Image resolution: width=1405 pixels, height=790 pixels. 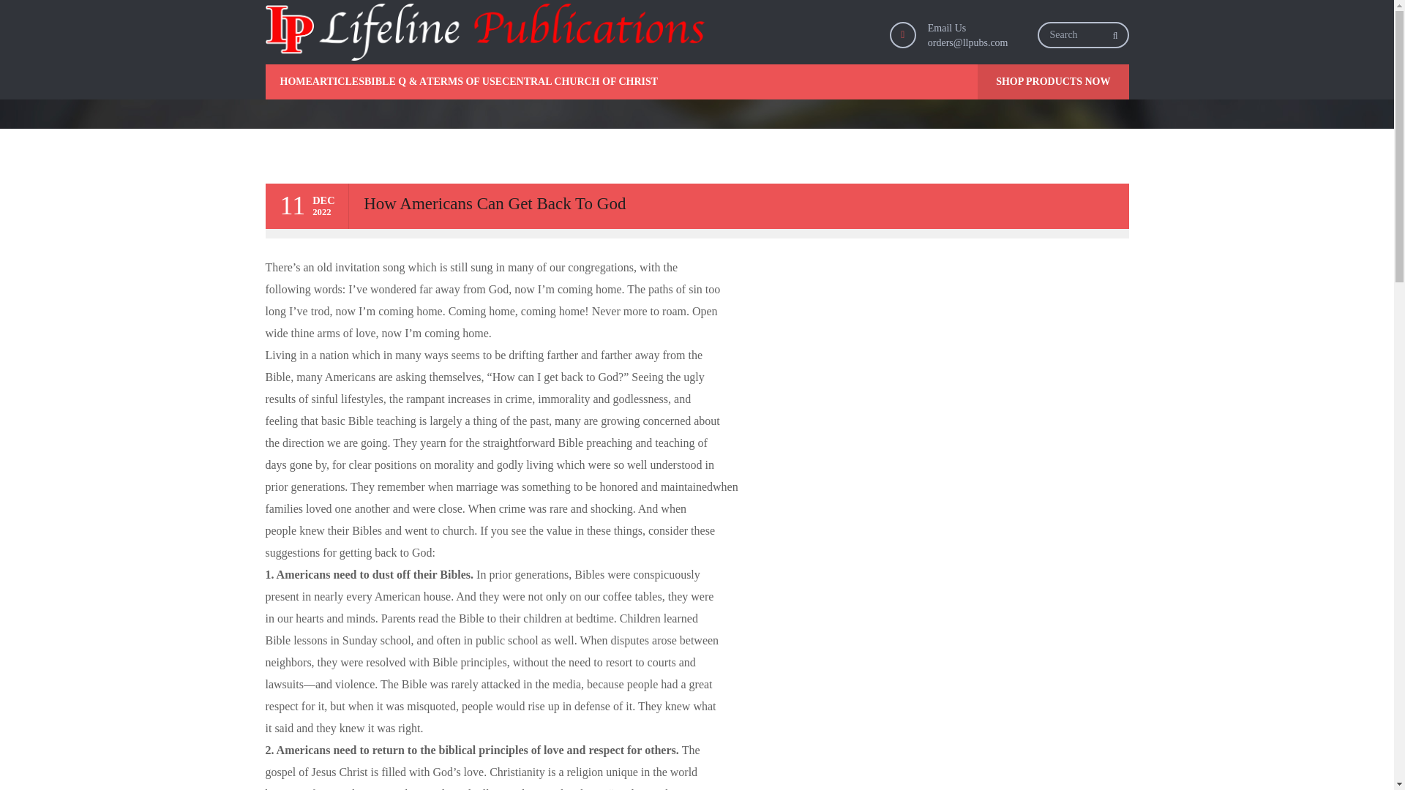 I want to click on SHOP PRODUCTS NOW, so click(x=1052, y=82).